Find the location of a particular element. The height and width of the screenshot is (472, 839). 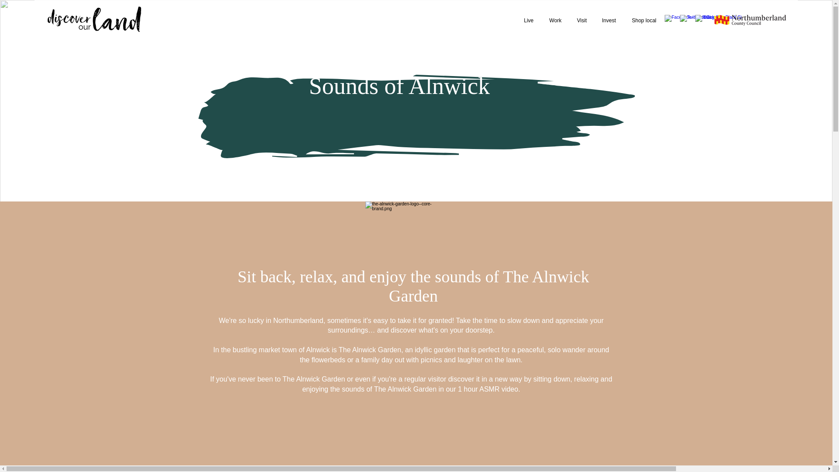

Shop local is located at coordinates (644, 20).